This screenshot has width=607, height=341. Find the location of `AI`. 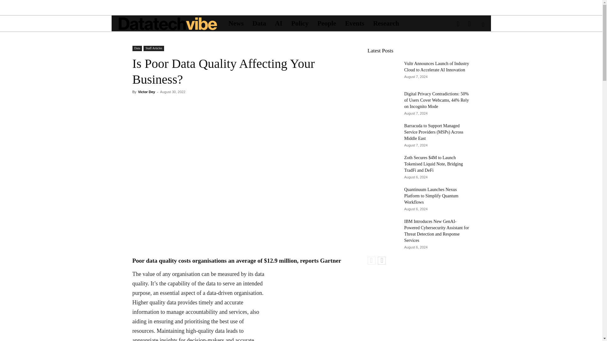

AI is located at coordinates (279, 23).